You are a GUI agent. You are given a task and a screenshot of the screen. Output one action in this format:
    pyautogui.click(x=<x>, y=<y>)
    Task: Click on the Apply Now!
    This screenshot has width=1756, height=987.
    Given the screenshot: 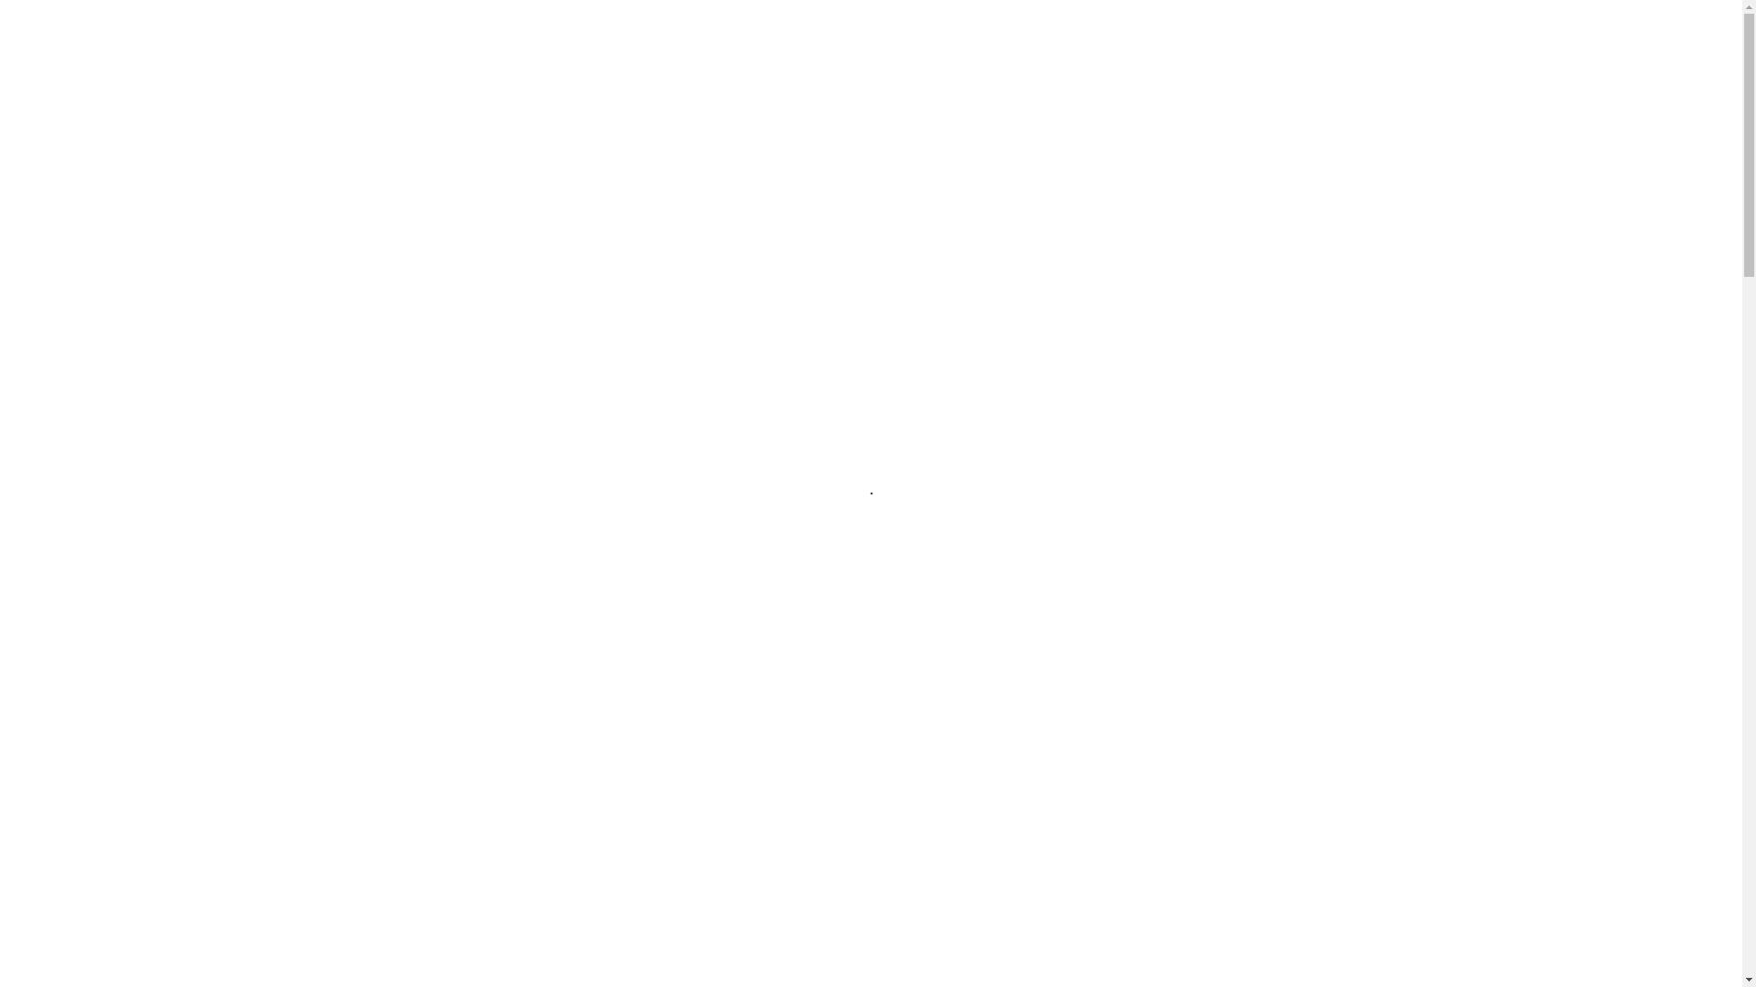 What is the action you would take?
    pyautogui.click(x=1085, y=49)
    